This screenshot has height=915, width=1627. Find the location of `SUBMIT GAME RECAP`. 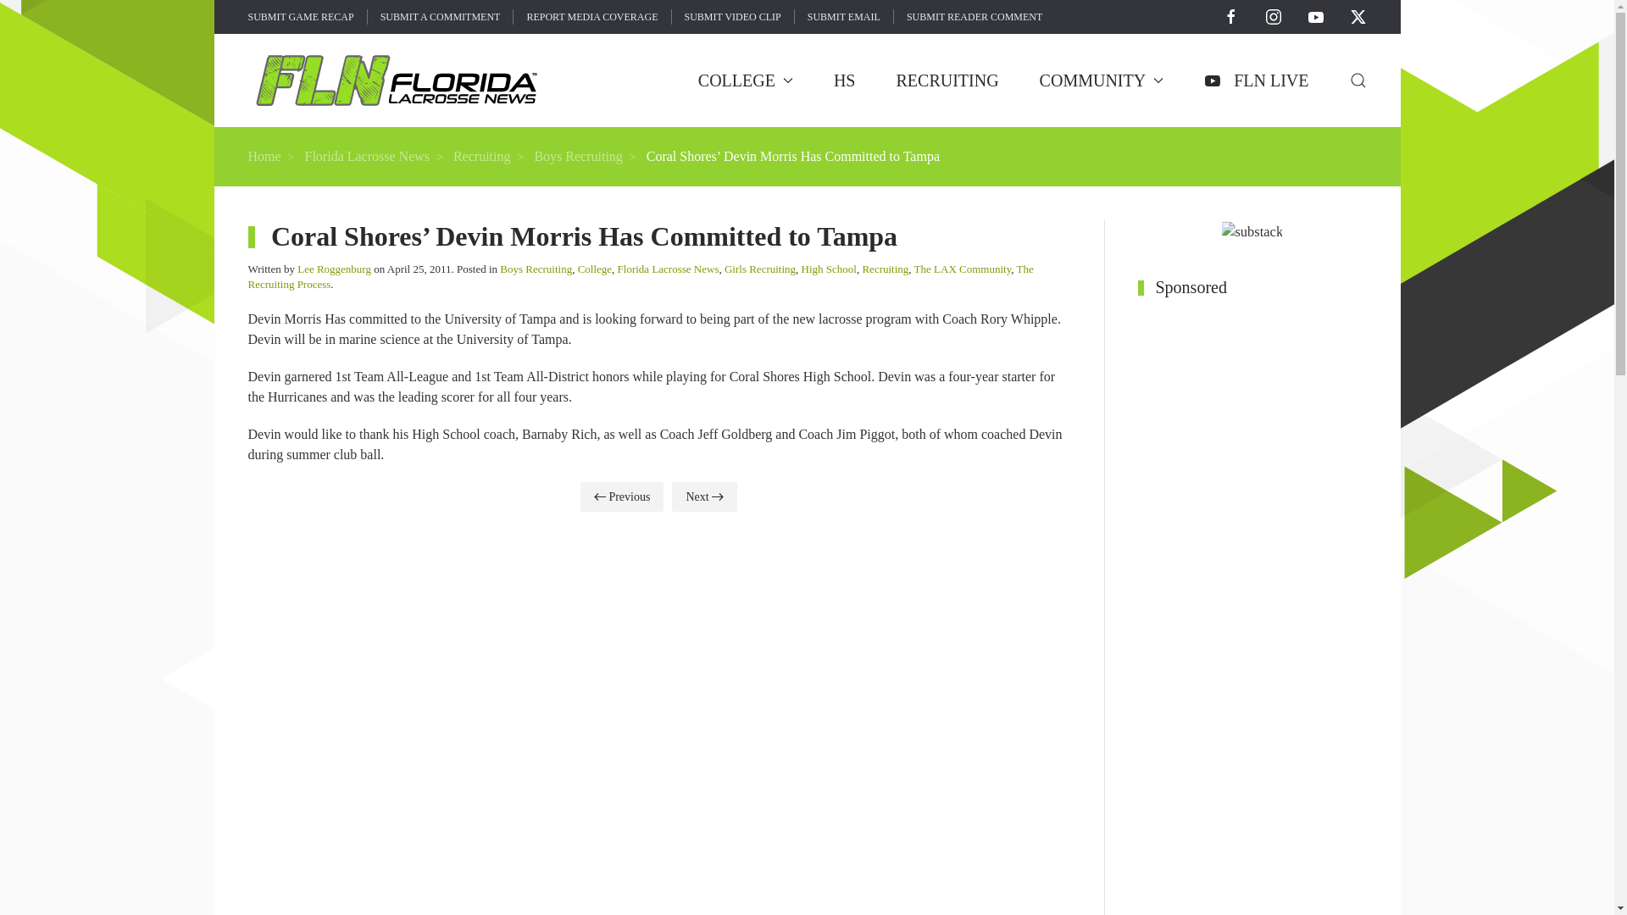

SUBMIT GAME RECAP is located at coordinates (300, 17).